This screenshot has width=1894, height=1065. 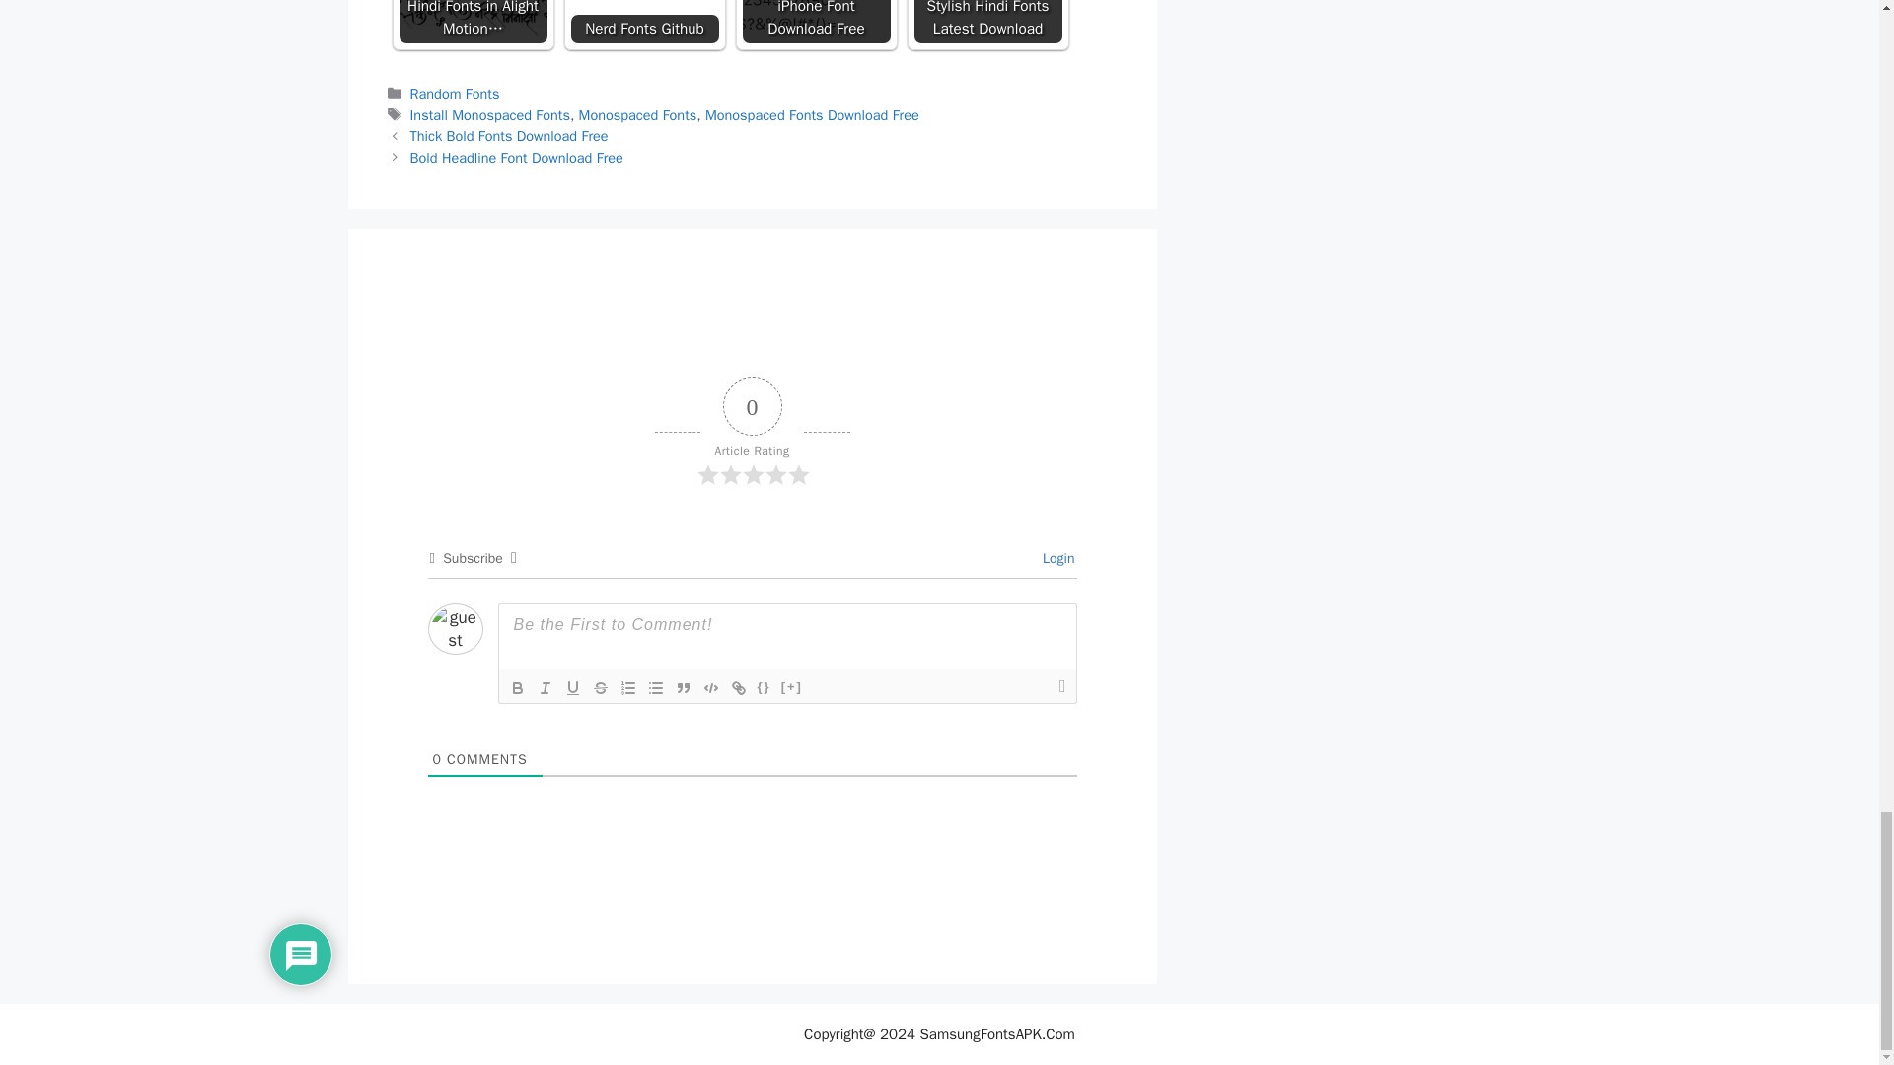 I want to click on Random Fonts, so click(x=455, y=93).